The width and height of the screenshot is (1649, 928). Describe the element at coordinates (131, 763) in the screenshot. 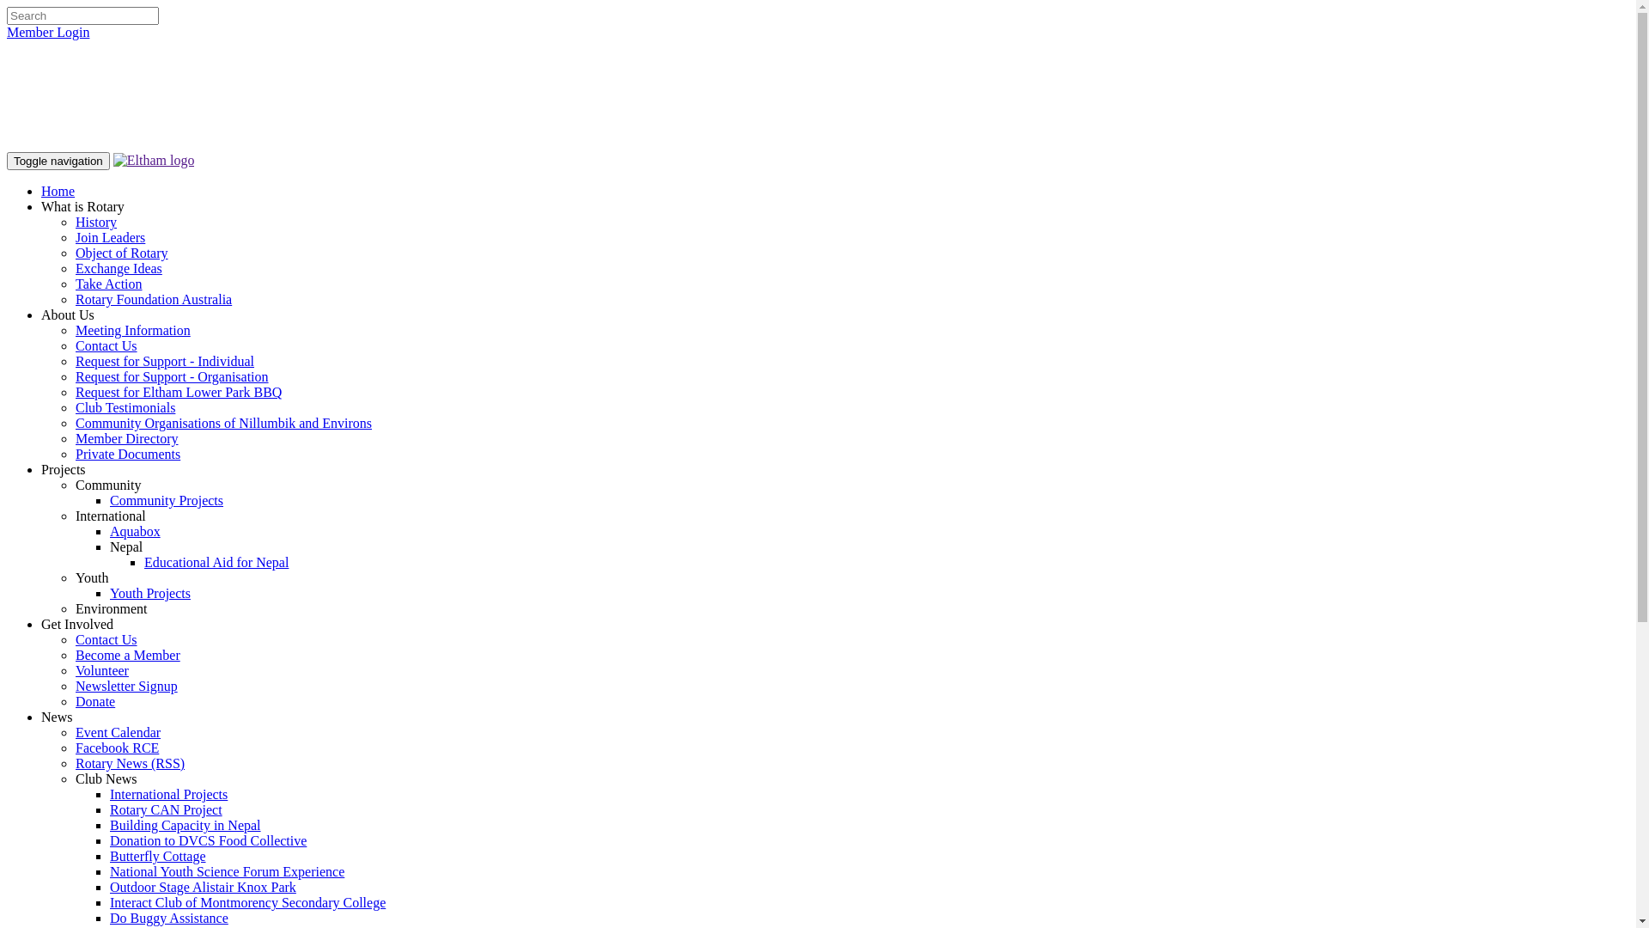

I see `Rotary News (RSS)` at that location.